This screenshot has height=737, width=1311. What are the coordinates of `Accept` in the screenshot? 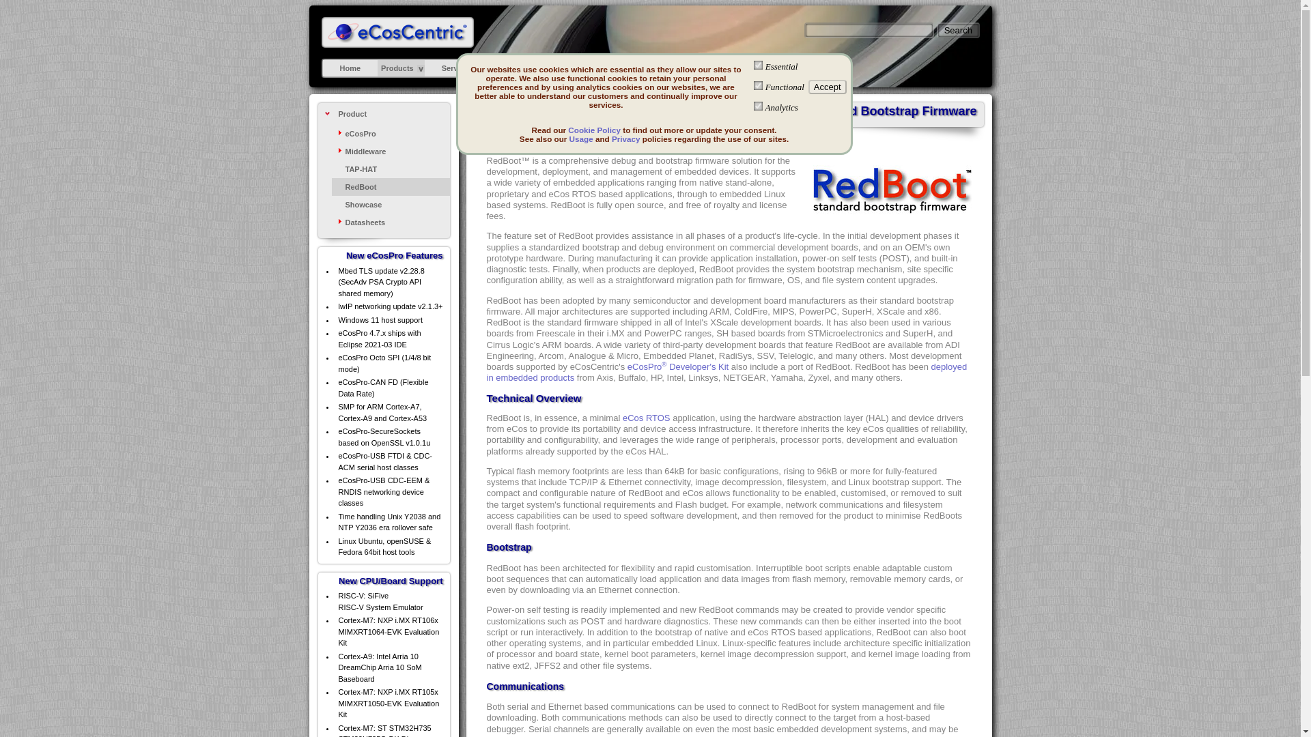 It's located at (828, 87).